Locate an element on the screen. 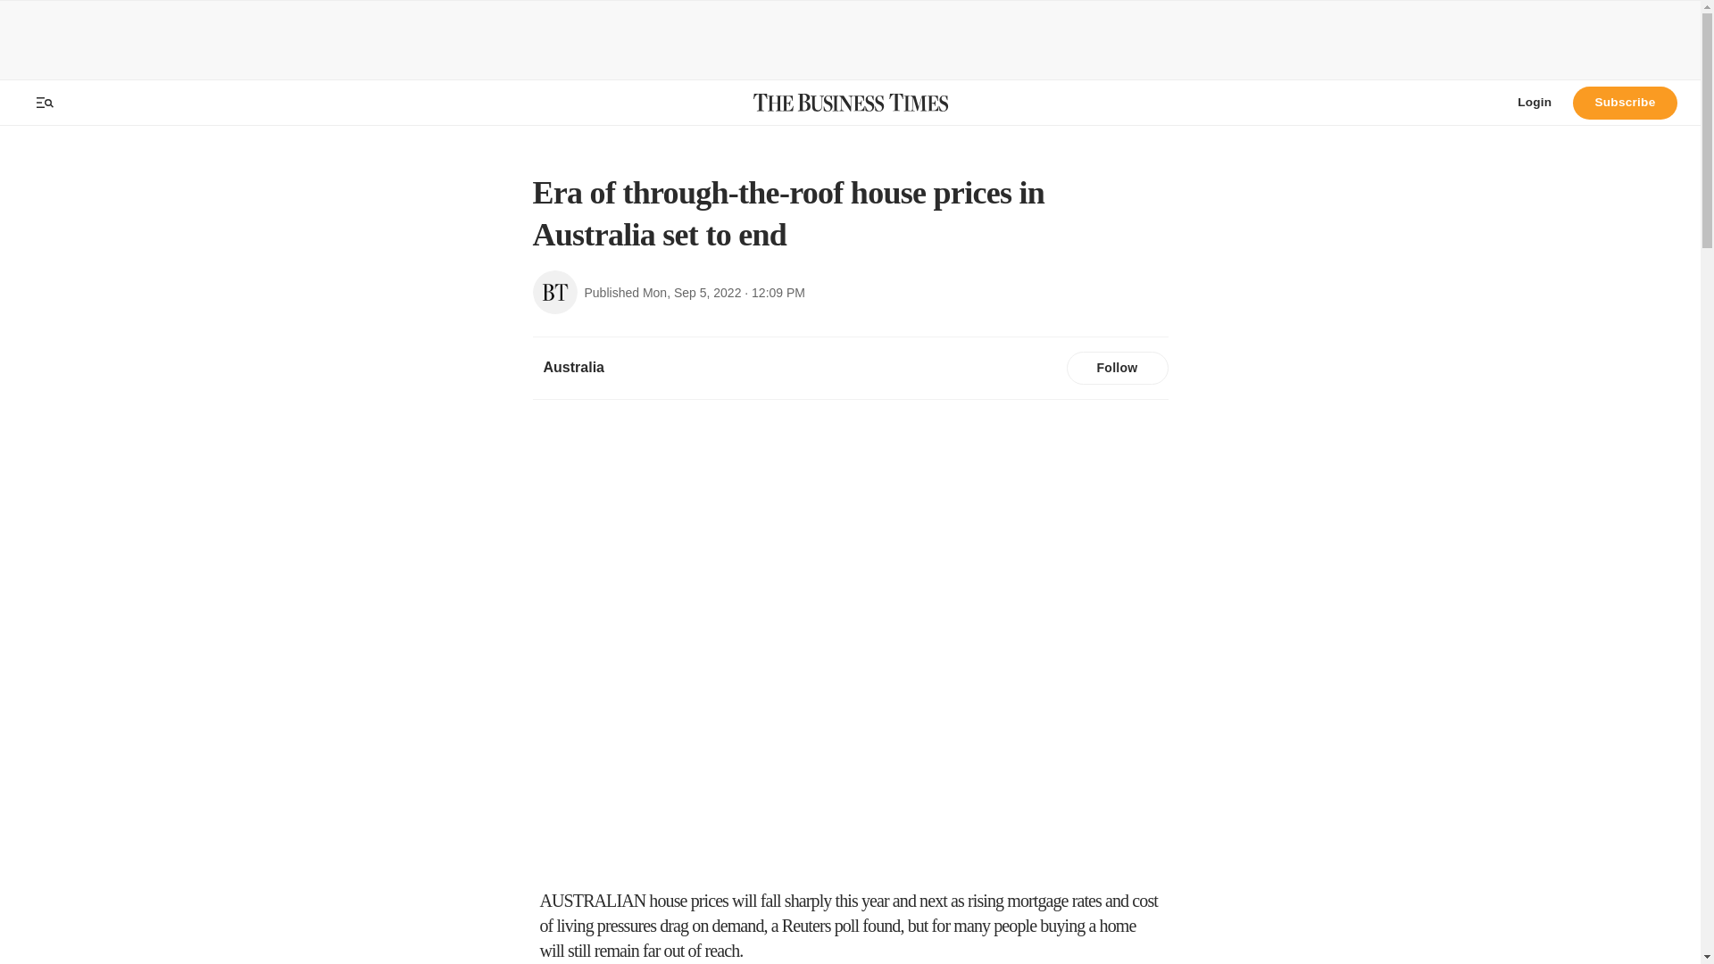  The Business Times is located at coordinates (850, 102).